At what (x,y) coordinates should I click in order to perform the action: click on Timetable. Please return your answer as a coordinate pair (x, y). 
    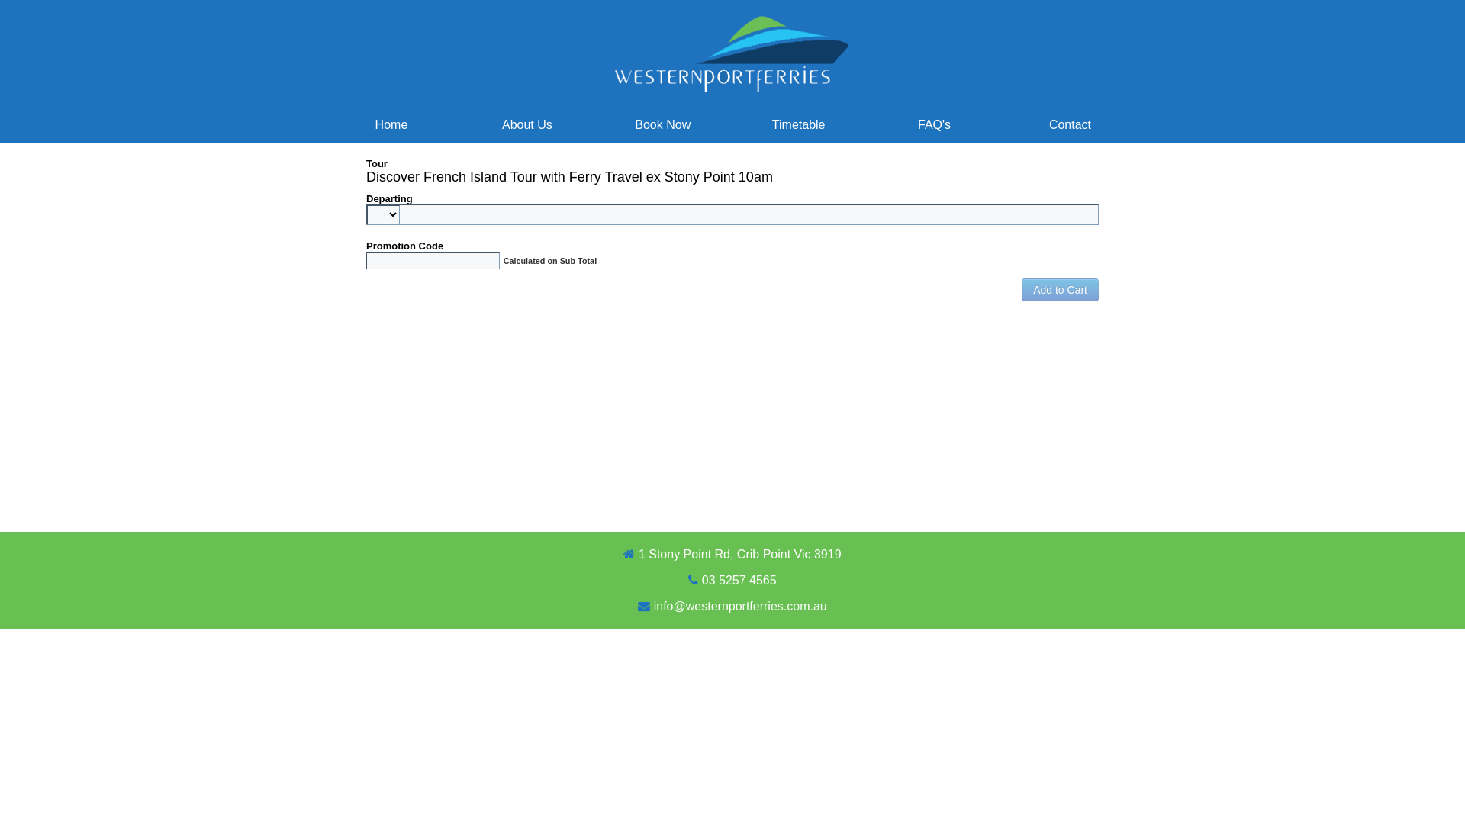
    Looking at the image, I should click on (799, 125).